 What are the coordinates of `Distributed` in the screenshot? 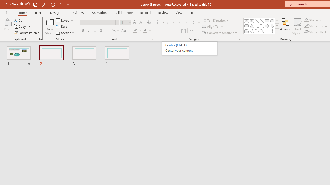 It's located at (267, 21).